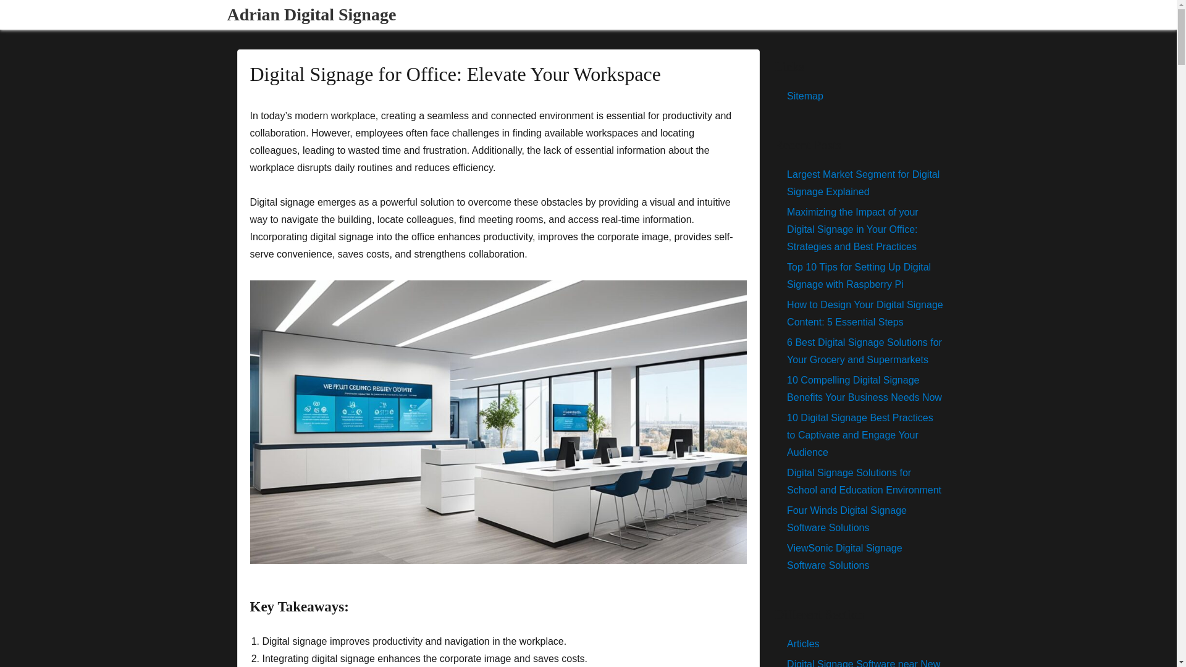  I want to click on Articles, so click(803, 644).